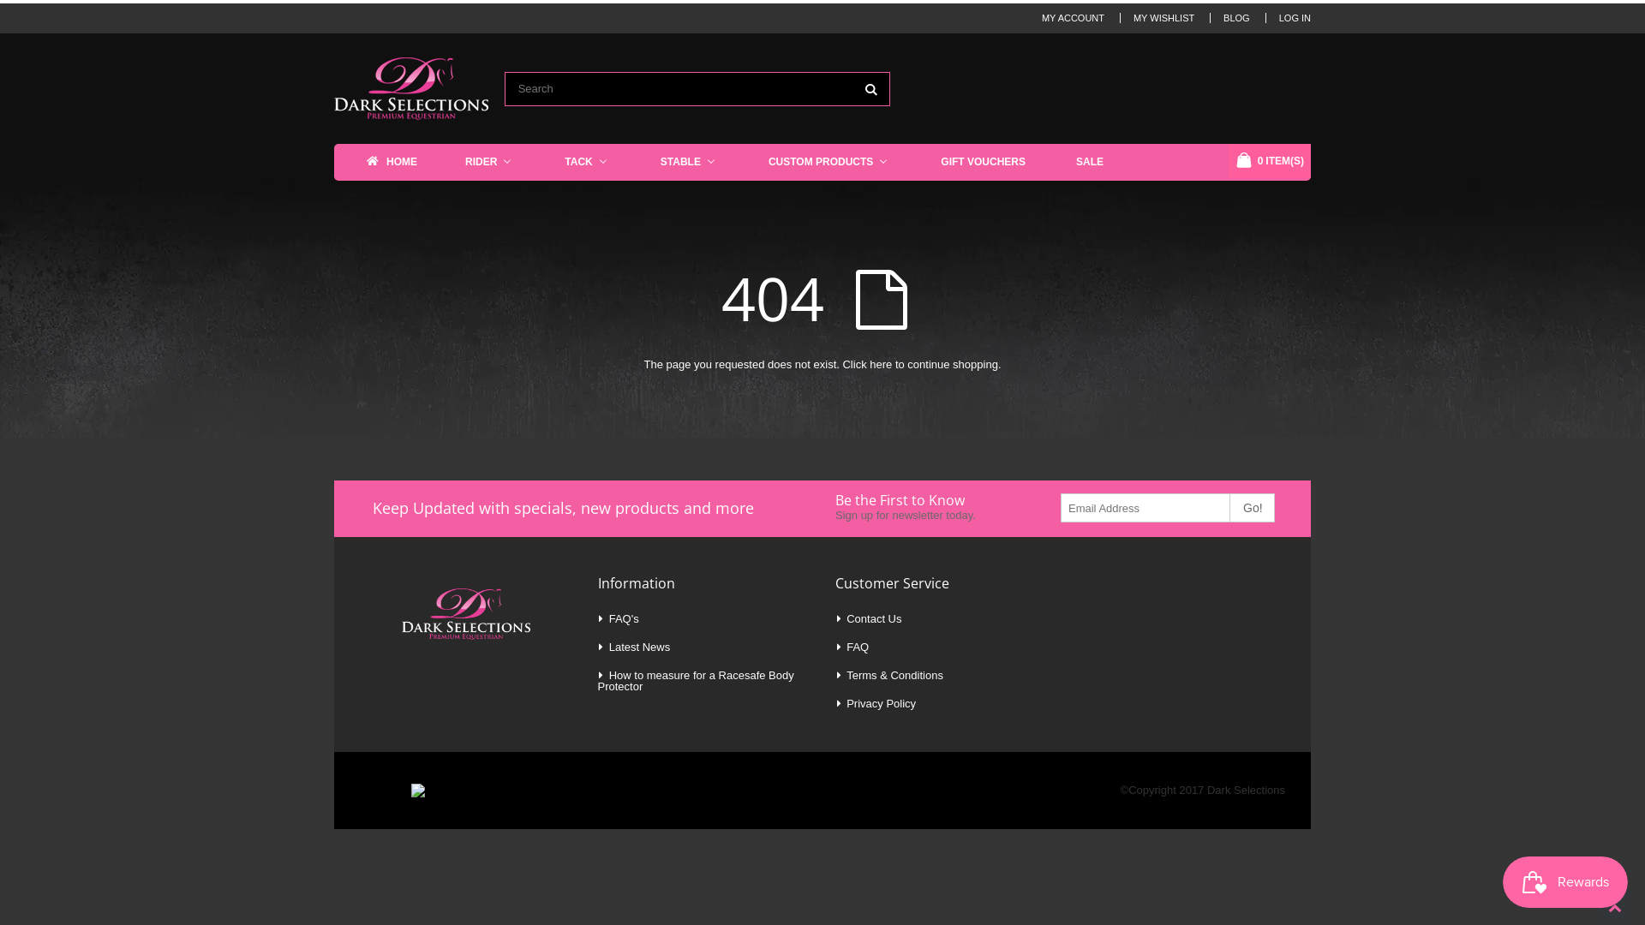 The width and height of the screenshot is (1645, 925). I want to click on TACK, so click(590, 161).